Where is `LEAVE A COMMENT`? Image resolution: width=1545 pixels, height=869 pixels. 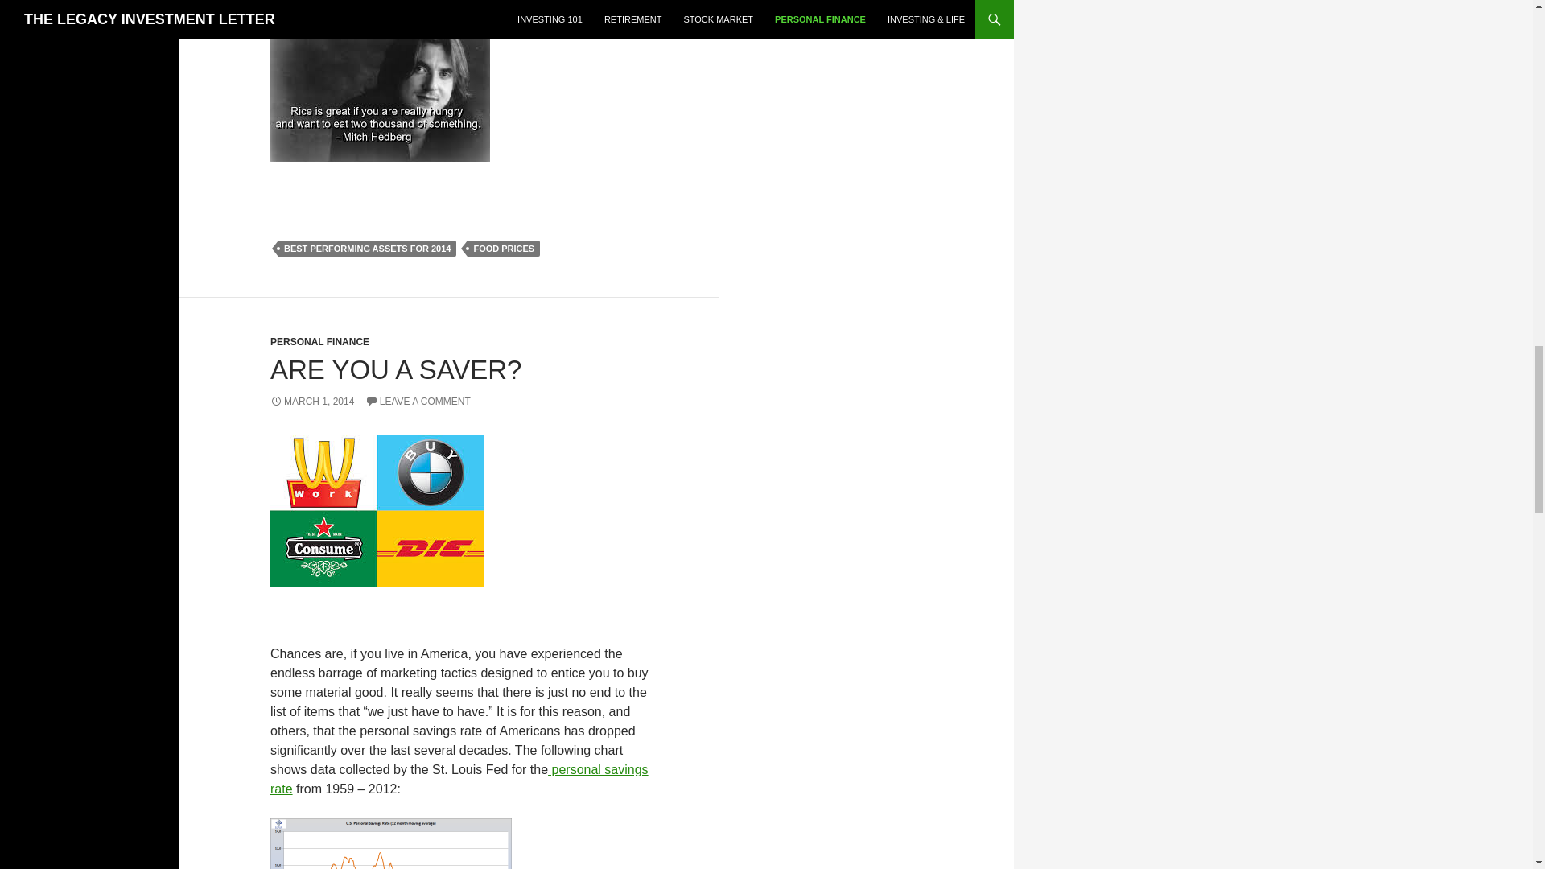 LEAVE A COMMENT is located at coordinates (418, 402).